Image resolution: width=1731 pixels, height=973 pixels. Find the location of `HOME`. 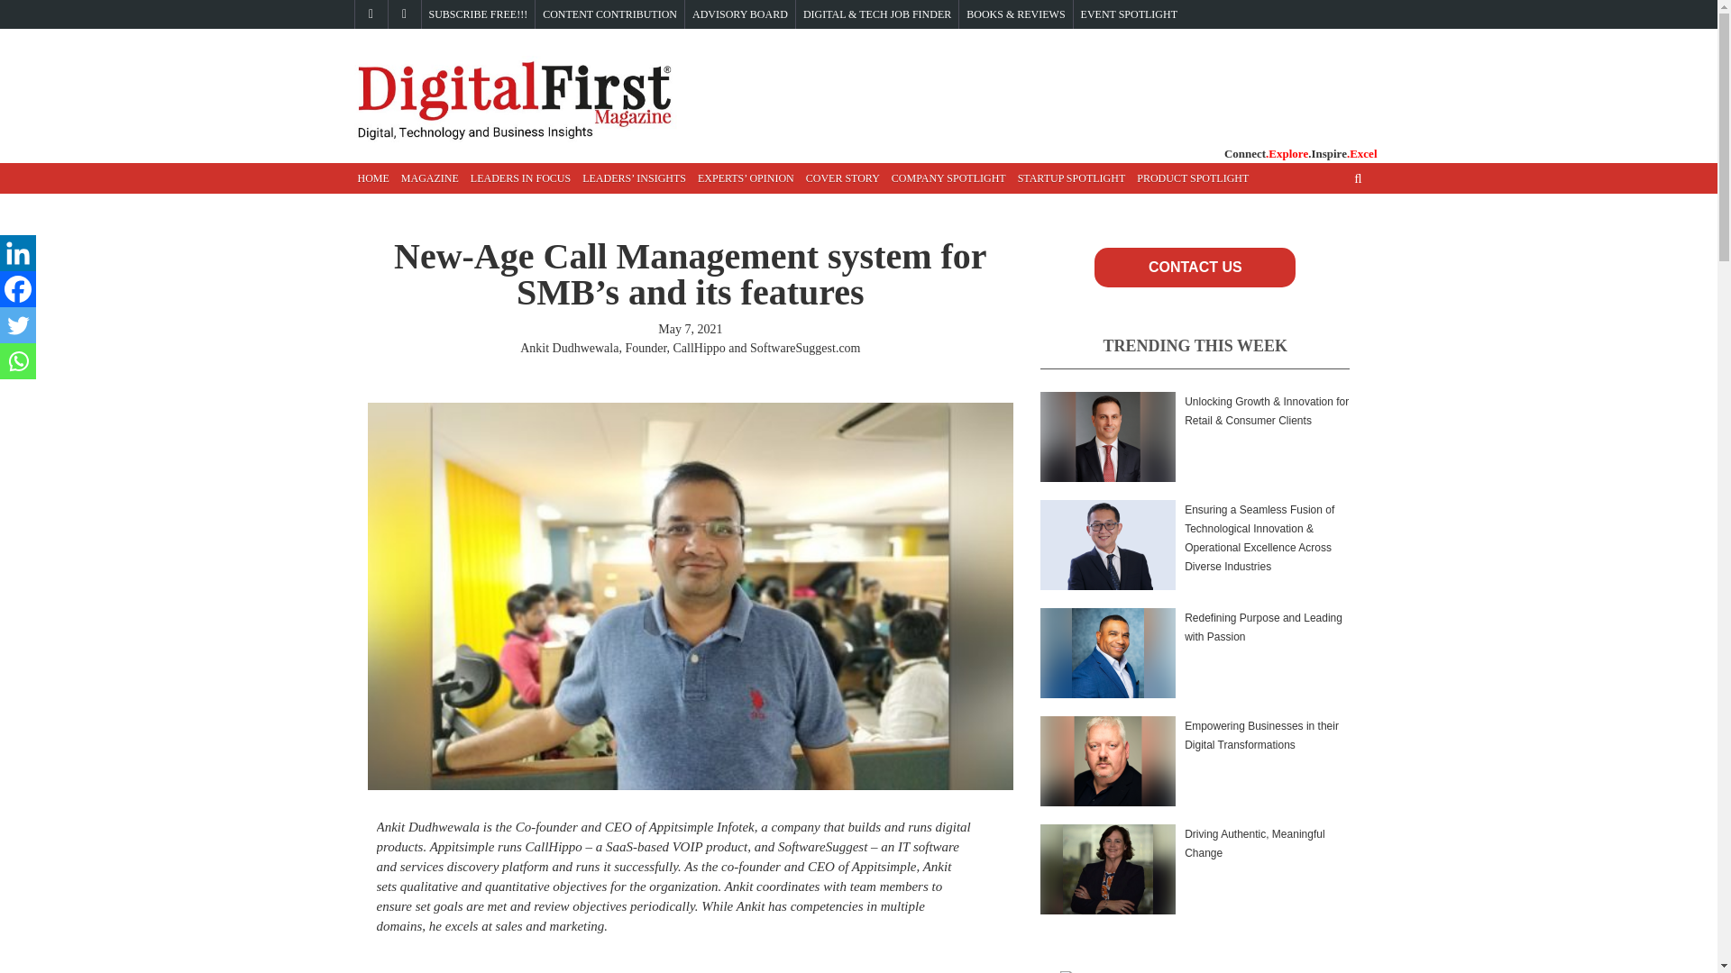

HOME is located at coordinates (372, 178).